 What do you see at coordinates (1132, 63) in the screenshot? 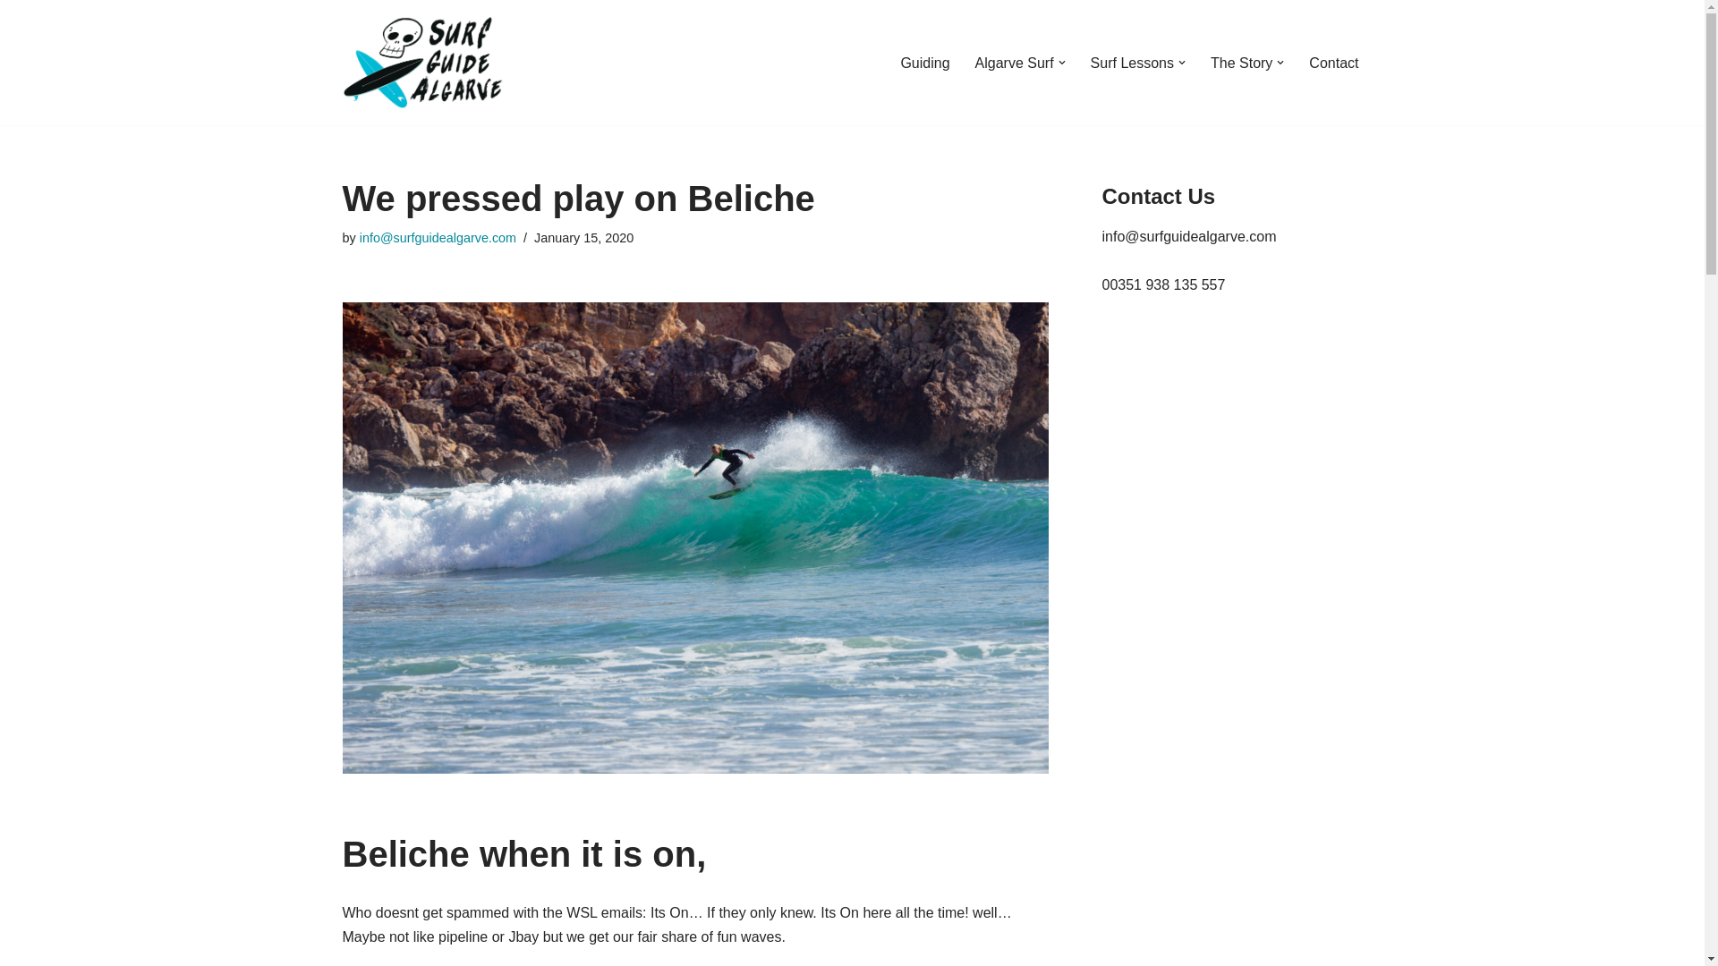
I see `Surf Lessons` at bounding box center [1132, 63].